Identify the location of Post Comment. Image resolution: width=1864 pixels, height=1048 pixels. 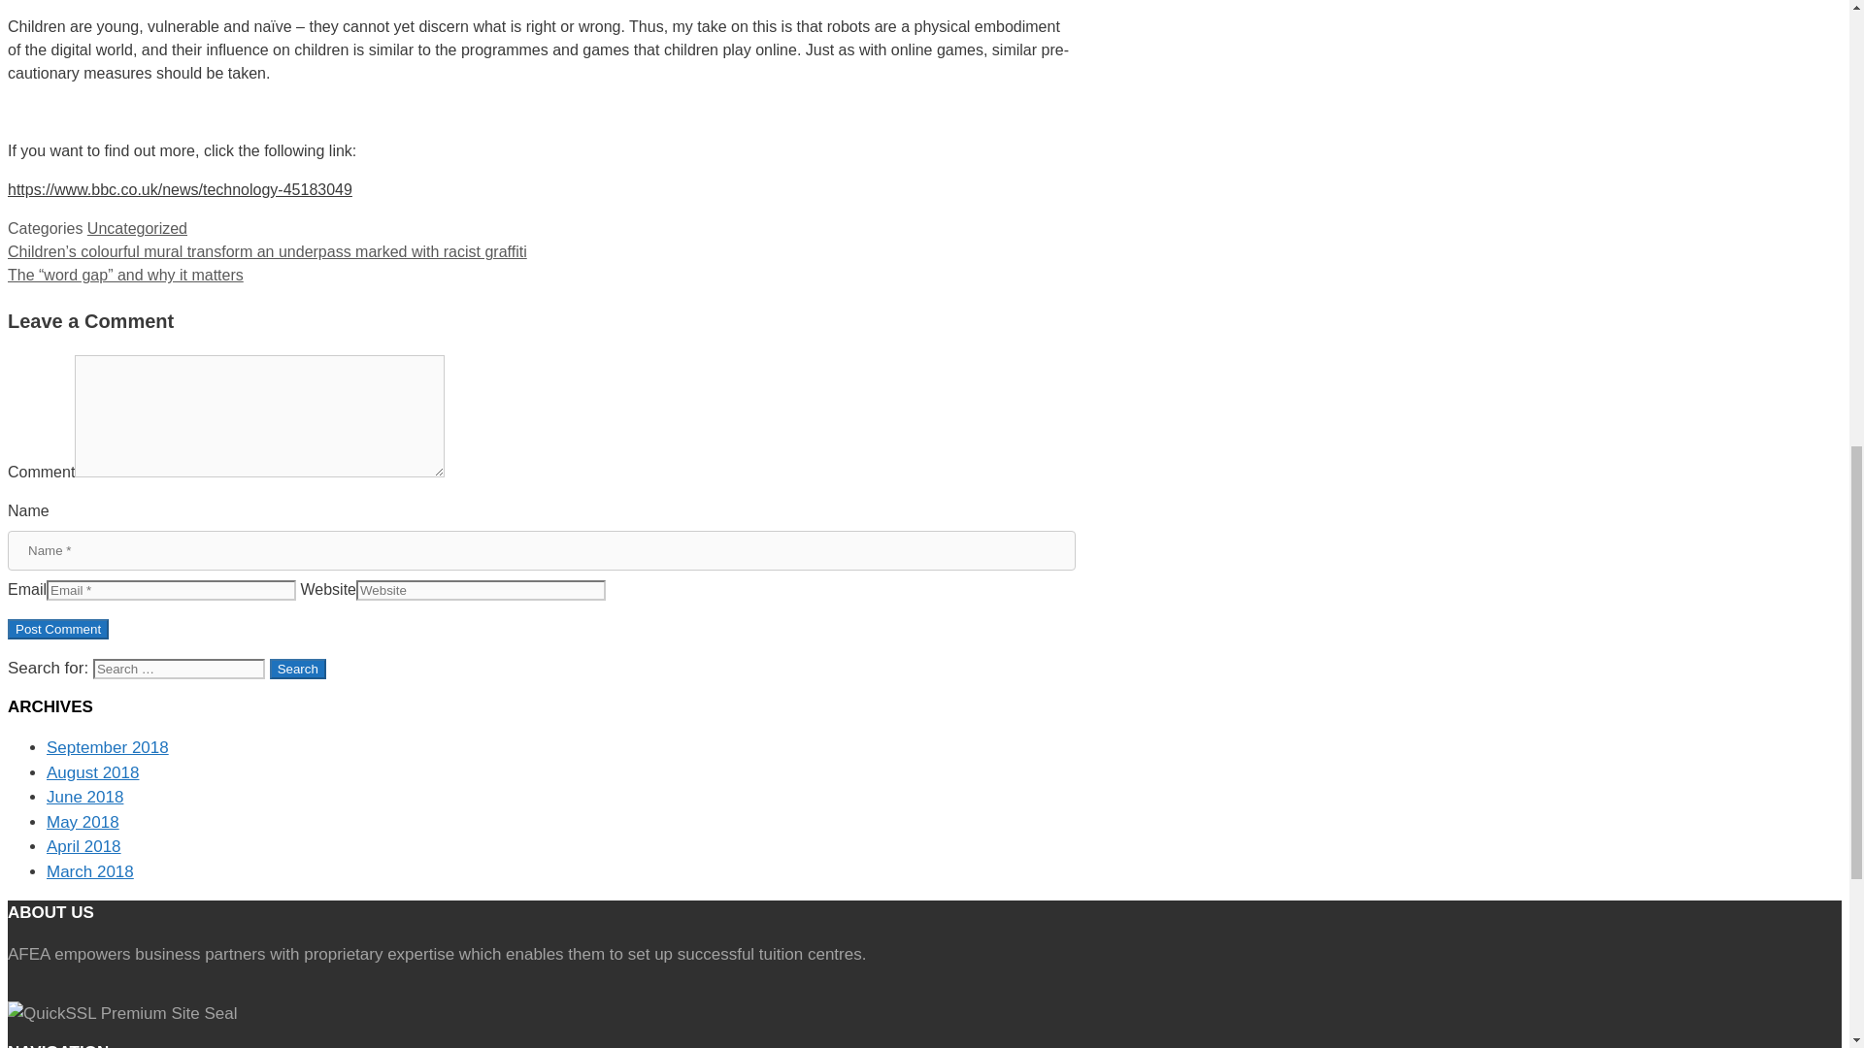
(57, 629).